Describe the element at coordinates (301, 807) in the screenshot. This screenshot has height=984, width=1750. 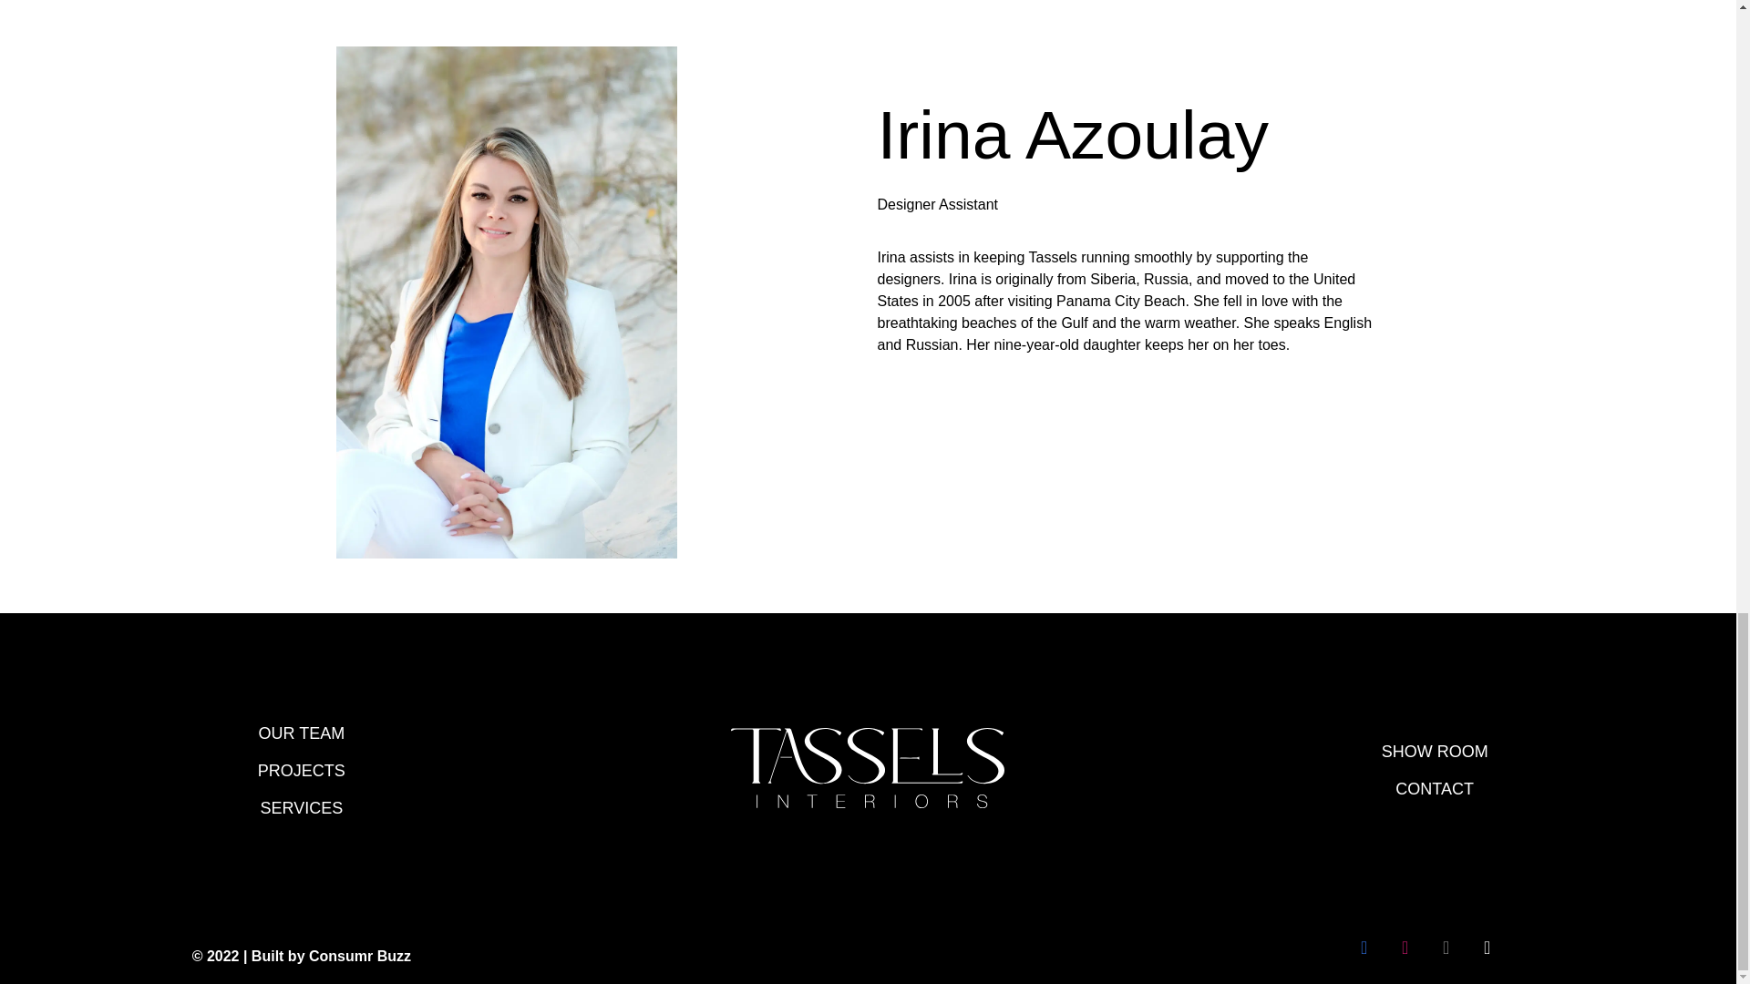
I see `SERVICES` at that location.